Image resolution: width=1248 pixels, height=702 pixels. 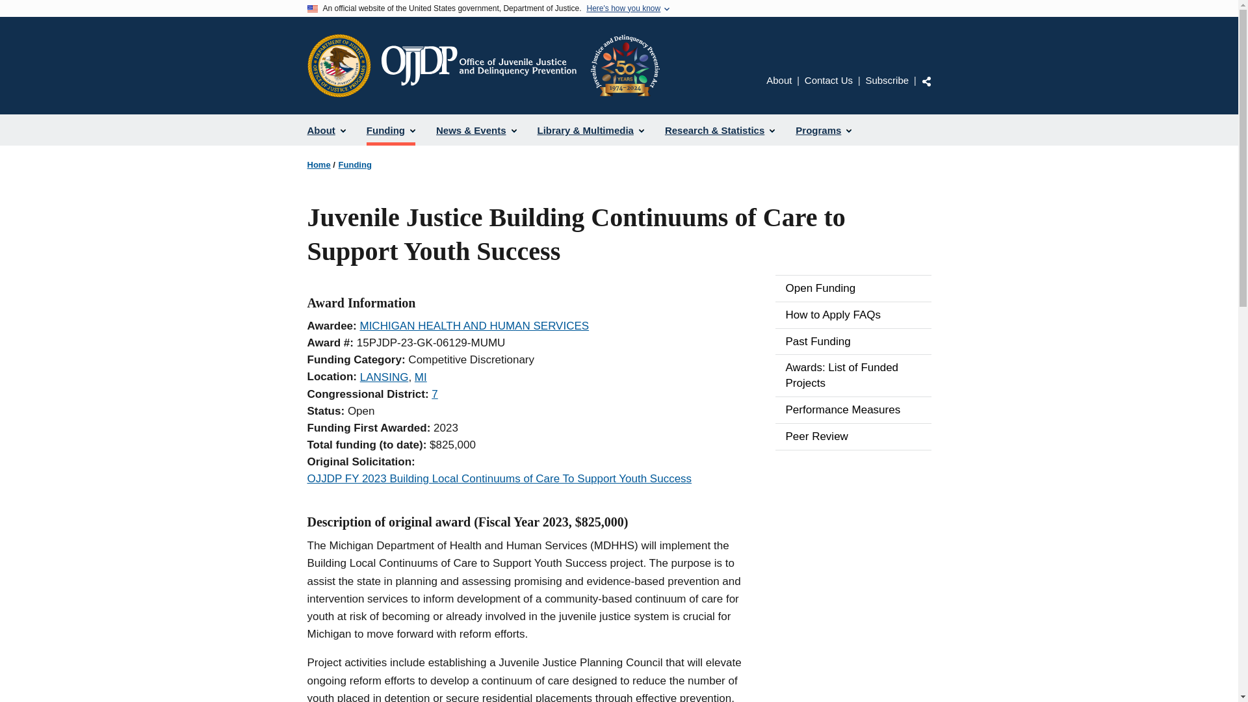 What do you see at coordinates (828, 79) in the screenshot?
I see `Contact Us` at bounding box center [828, 79].